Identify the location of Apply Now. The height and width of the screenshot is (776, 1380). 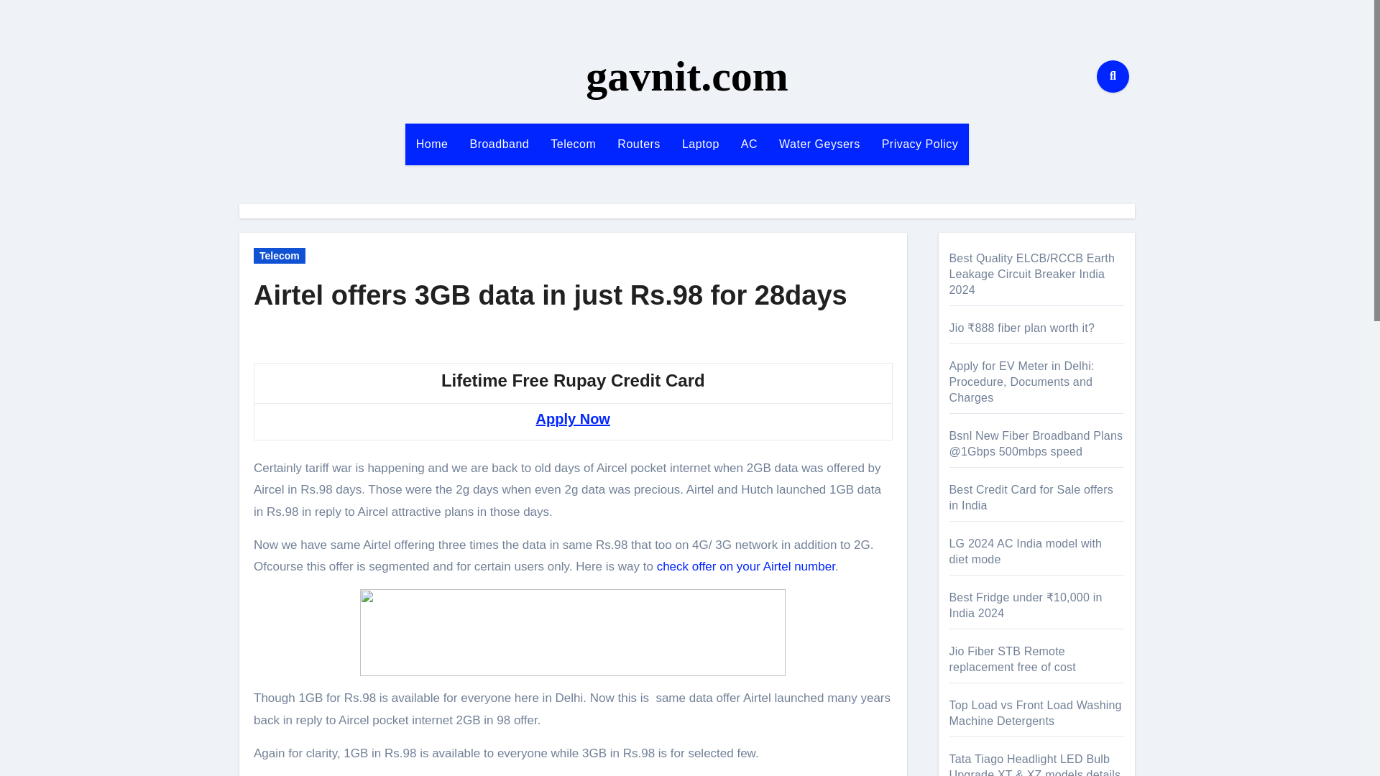
(573, 419).